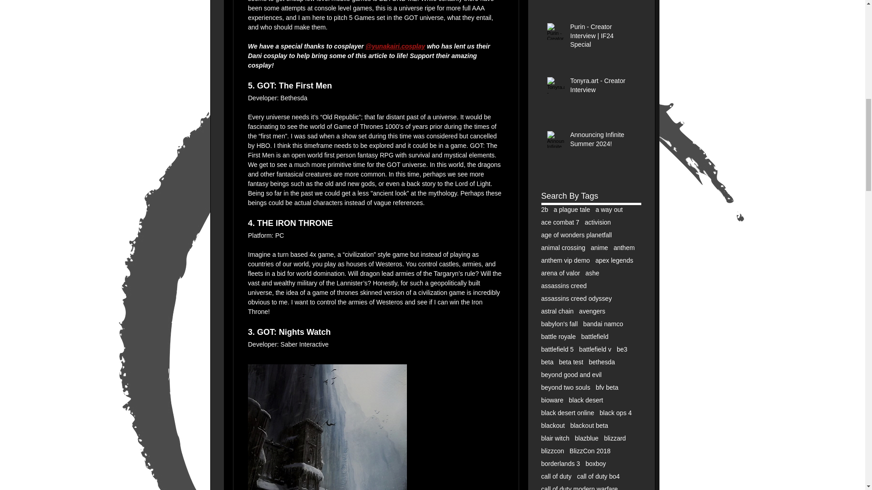 The height and width of the screenshot is (490, 872). What do you see at coordinates (577, 235) in the screenshot?
I see `age of wonders planetfall` at bounding box center [577, 235].